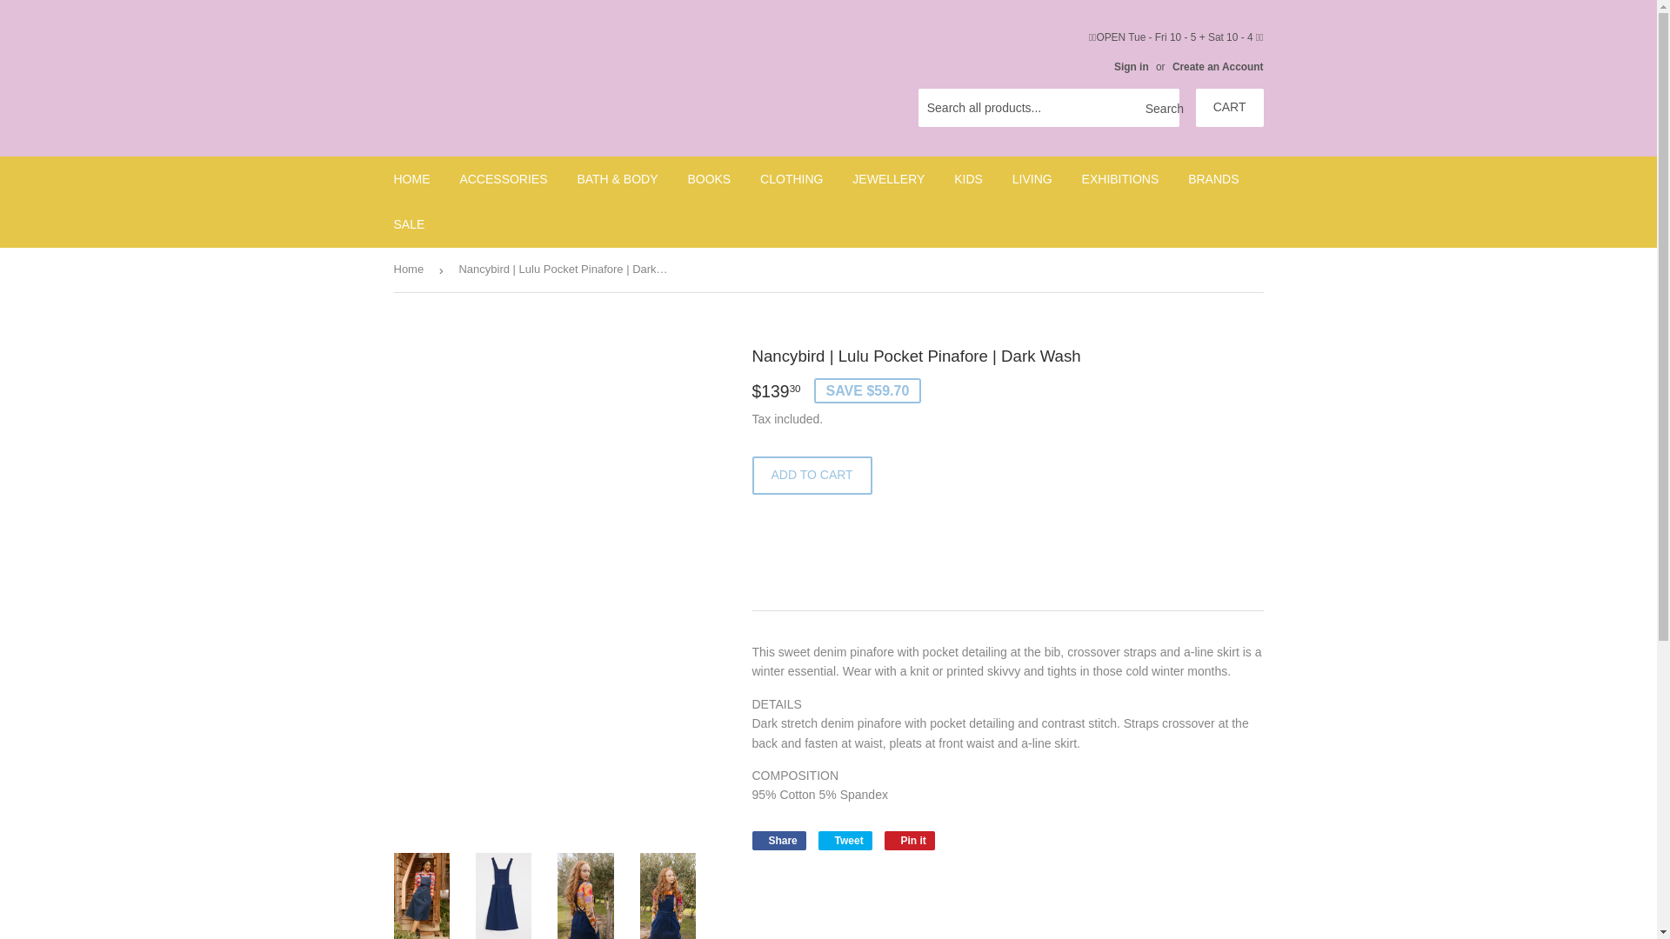  What do you see at coordinates (503, 179) in the screenshot?
I see `ACCESSORIES` at bounding box center [503, 179].